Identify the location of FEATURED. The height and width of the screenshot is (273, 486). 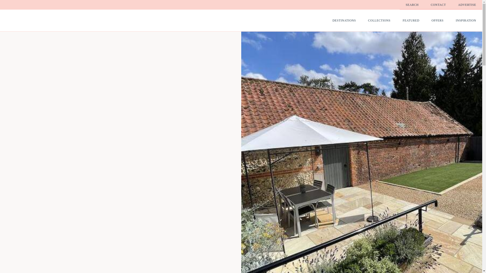
(411, 20).